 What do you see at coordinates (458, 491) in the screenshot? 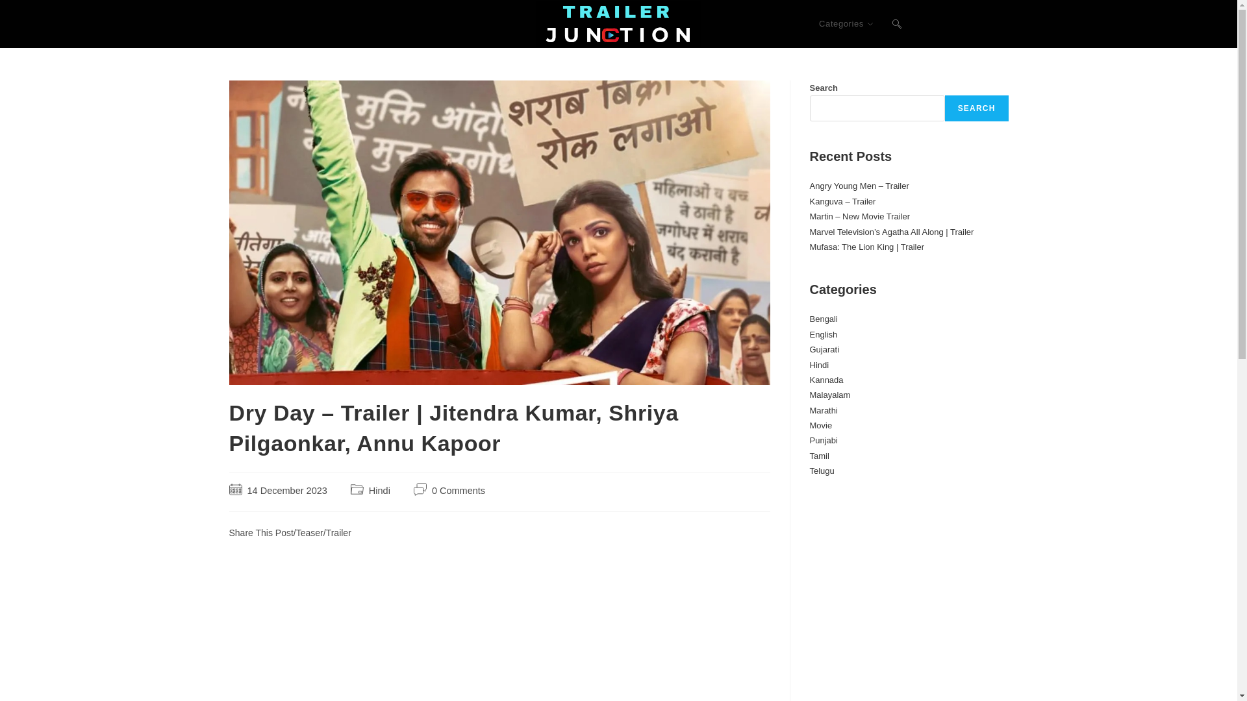
I see `0 Comments` at bounding box center [458, 491].